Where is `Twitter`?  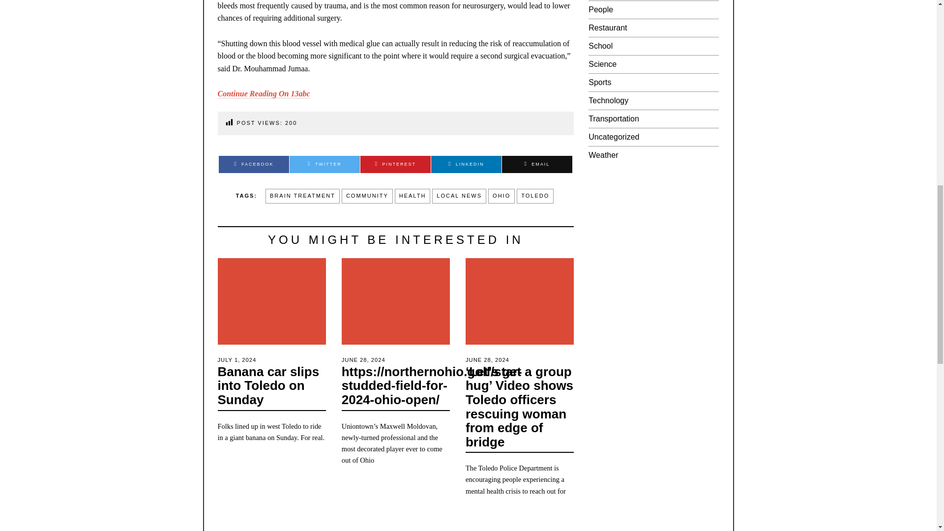 Twitter is located at coordinates (324, 164).